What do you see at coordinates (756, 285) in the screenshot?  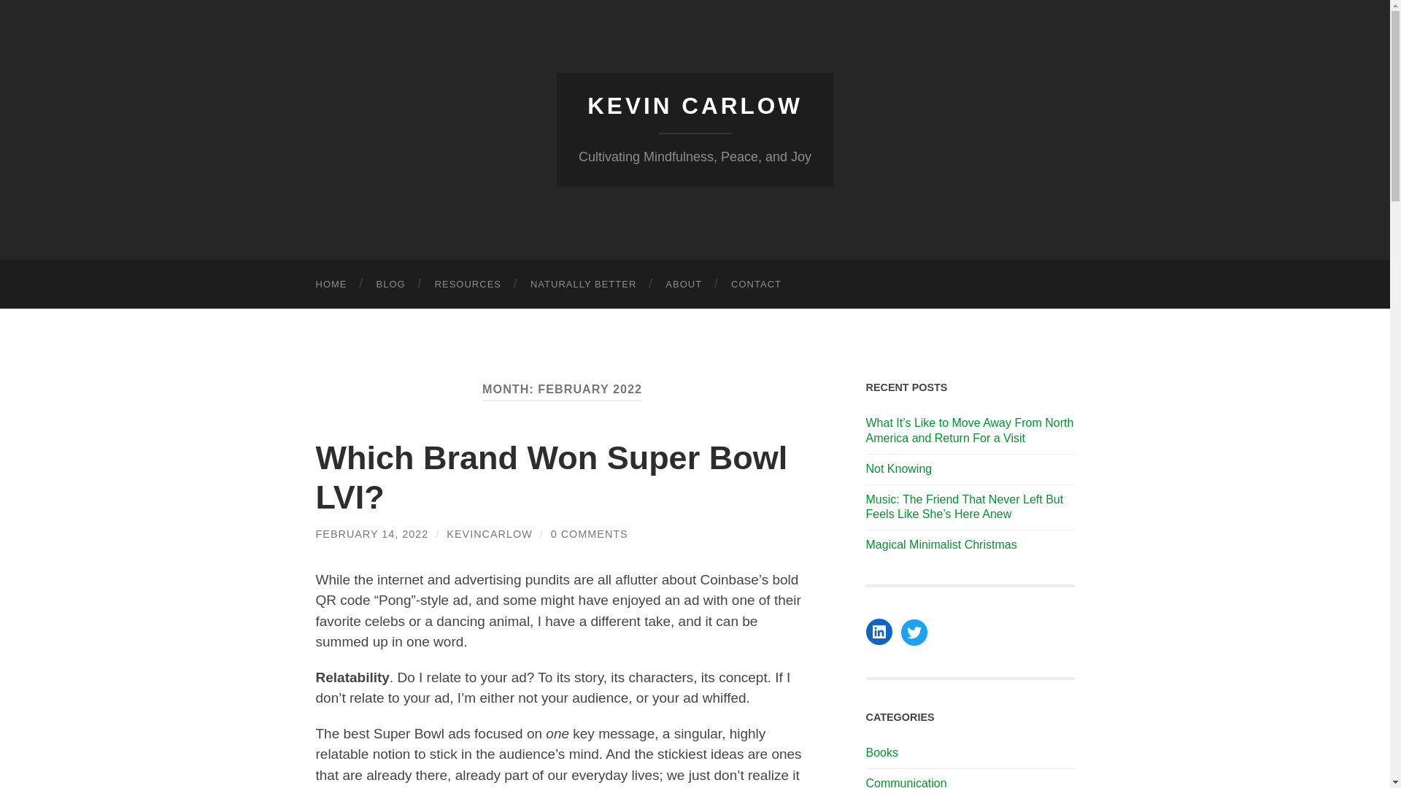 I see `CONTACT` at bounding box center [756, 285].